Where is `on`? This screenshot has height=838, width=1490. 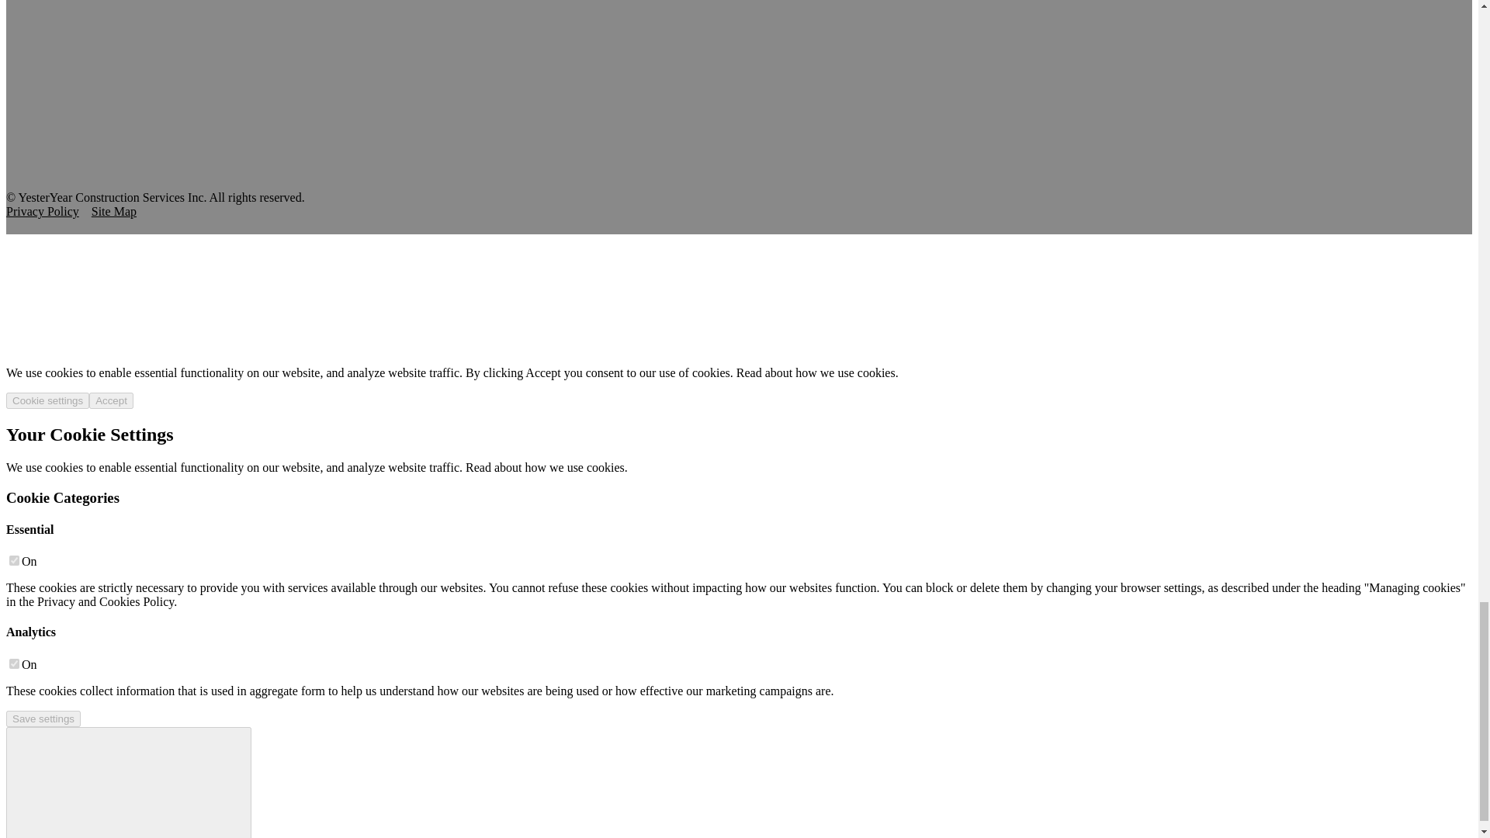 on is located at coordinates (14, 663).